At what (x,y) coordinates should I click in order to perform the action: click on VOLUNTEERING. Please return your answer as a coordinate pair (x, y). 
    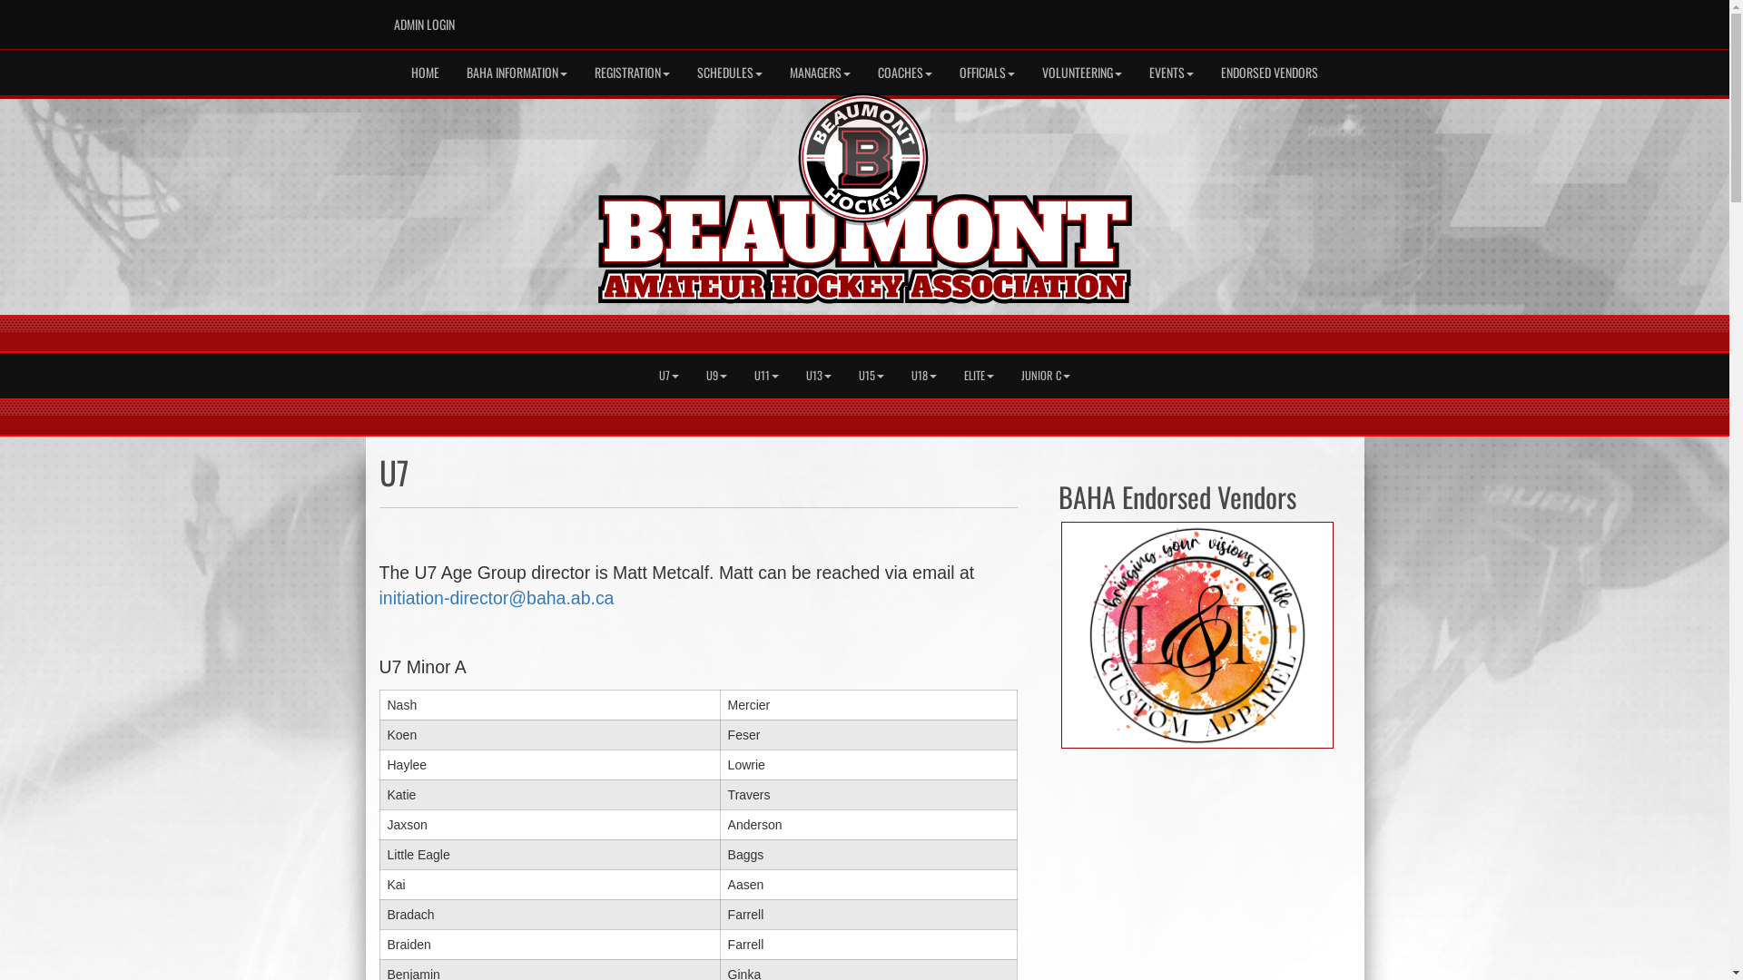
    Looking at the image, I should click on (1082, 73).